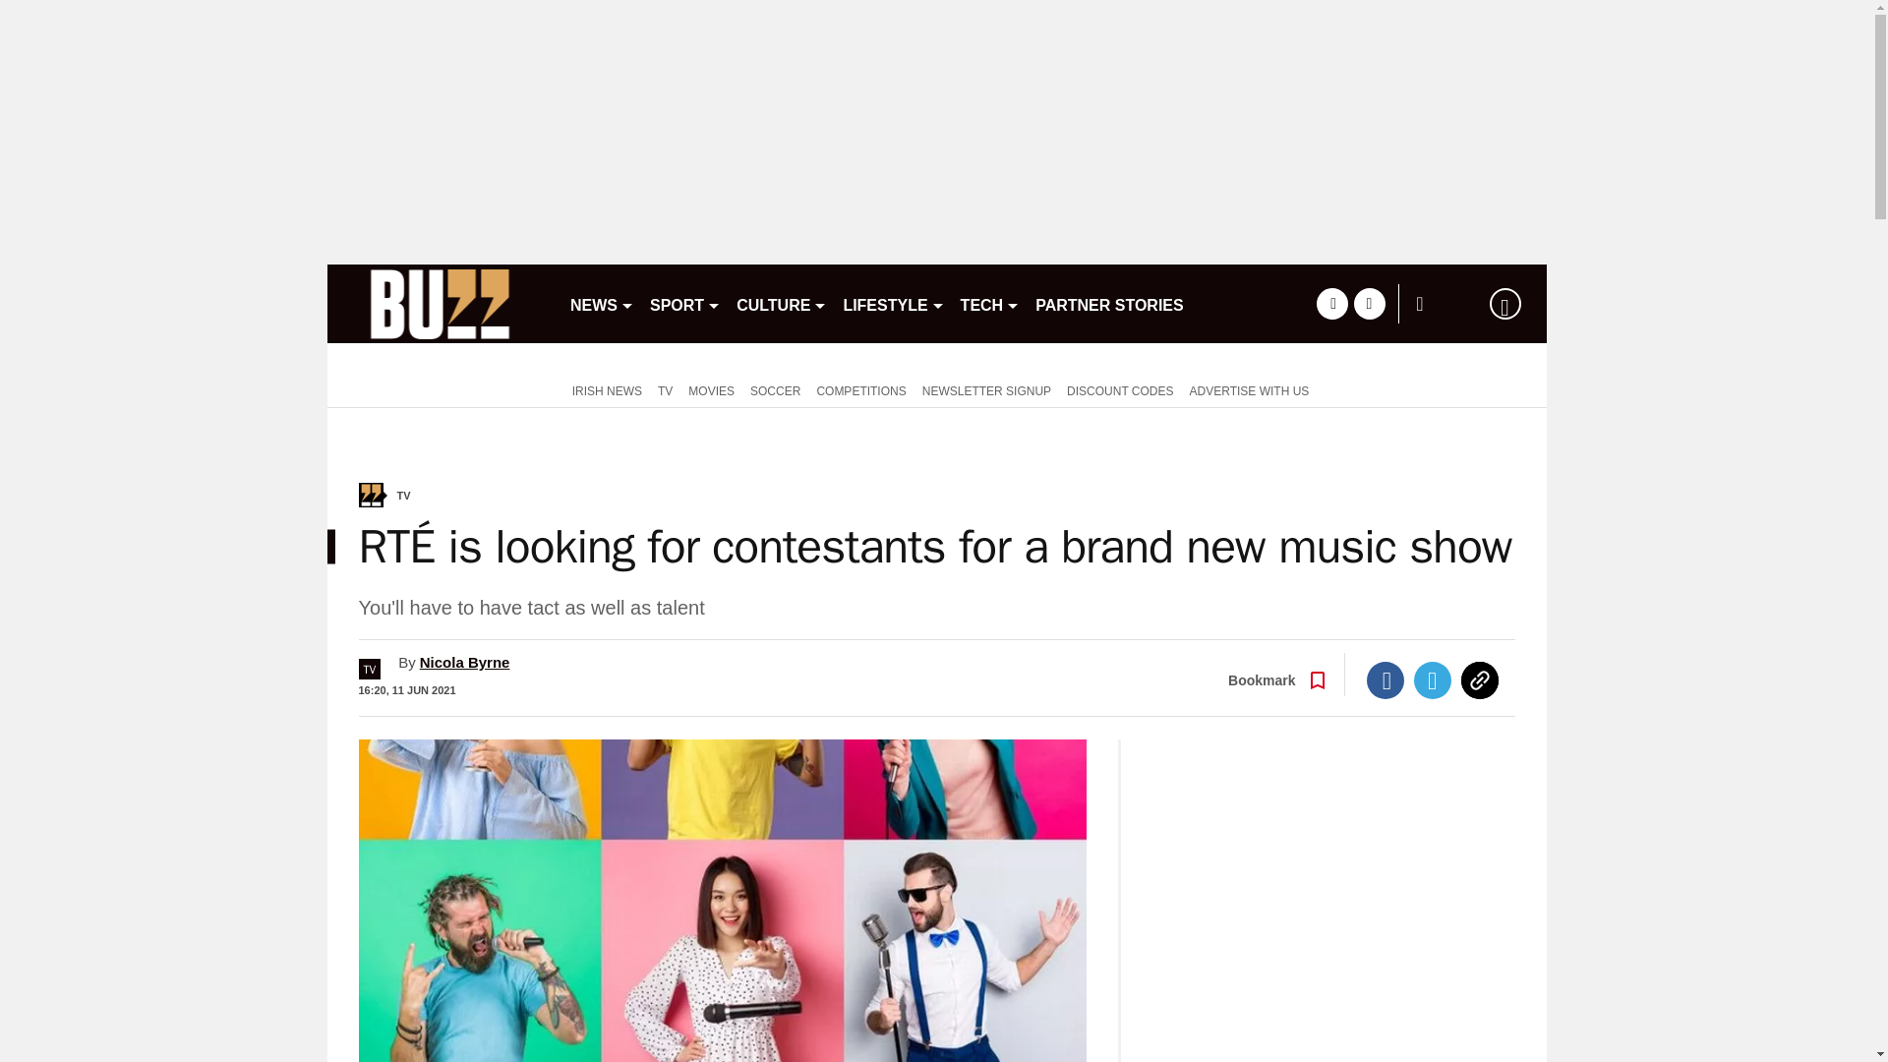  I want to click on Twitter, so click(1433, 679).